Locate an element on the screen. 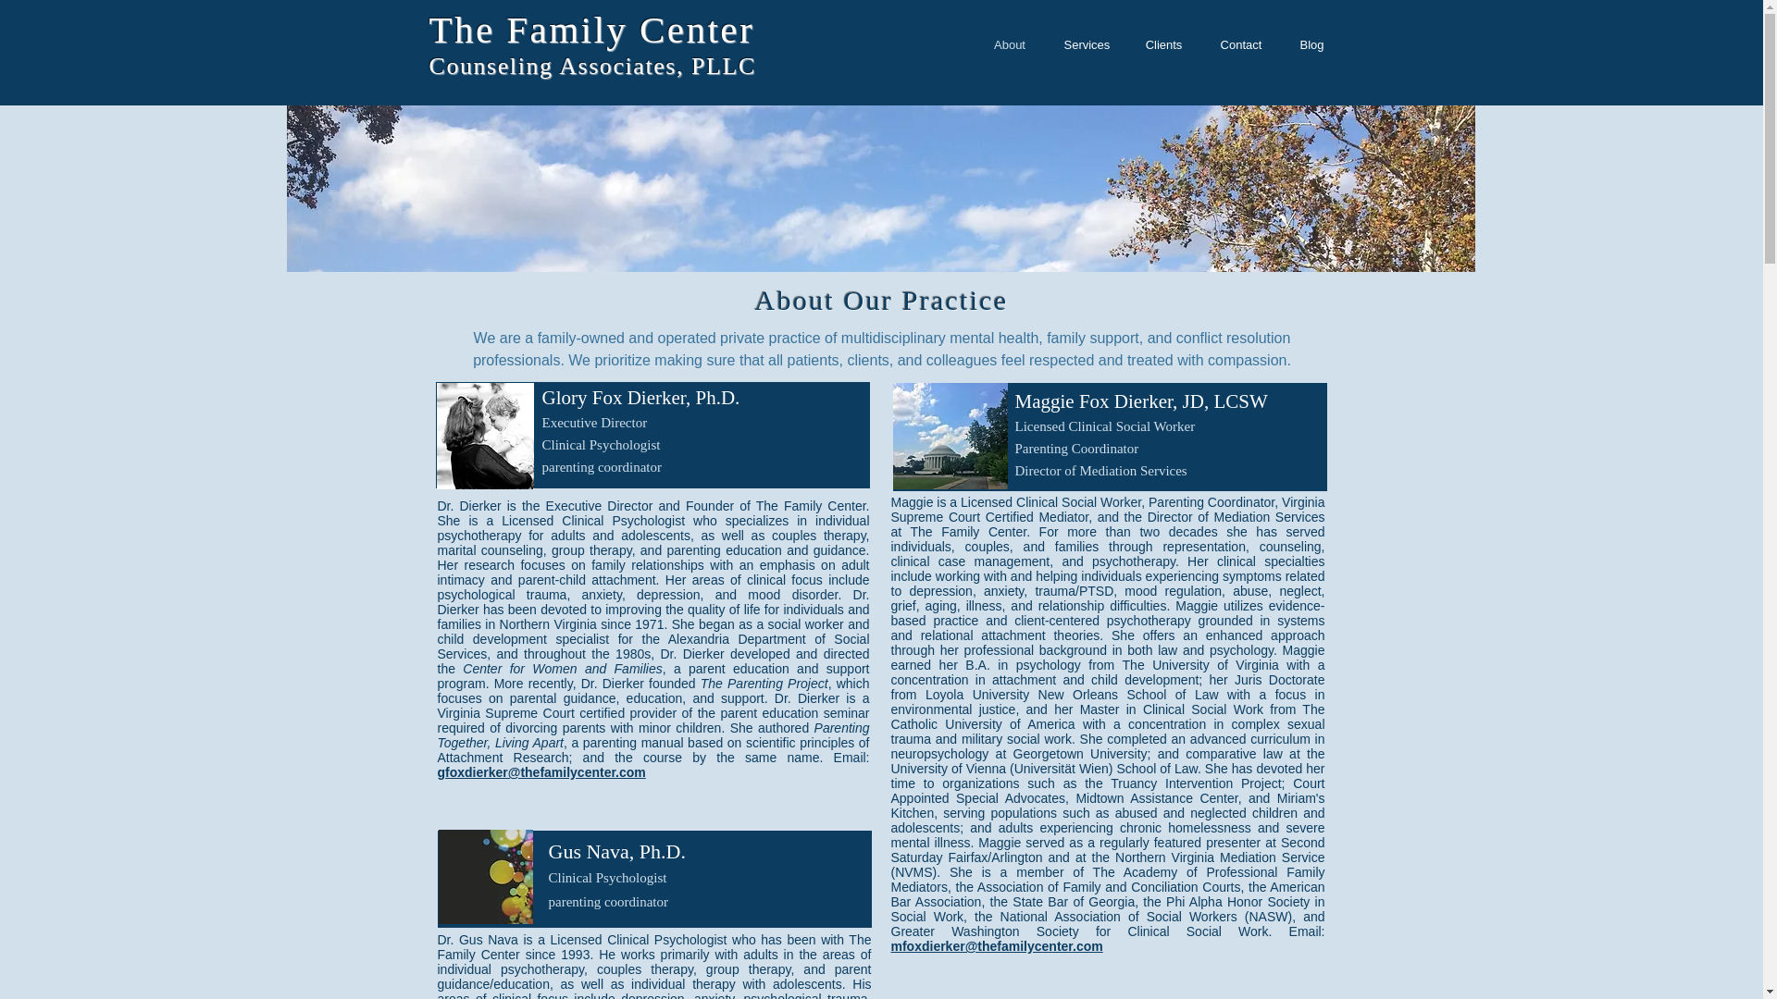 The width and height of the screenshot is (1777, 999). Contact is located at coordinates (1240, 44).